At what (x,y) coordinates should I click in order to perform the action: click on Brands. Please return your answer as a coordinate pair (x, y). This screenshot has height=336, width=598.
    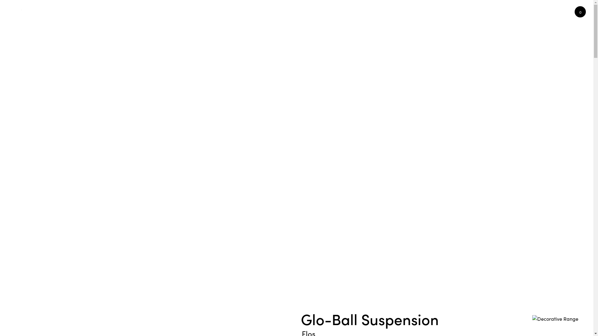
    Looking at the image, I should click on (404, 9).